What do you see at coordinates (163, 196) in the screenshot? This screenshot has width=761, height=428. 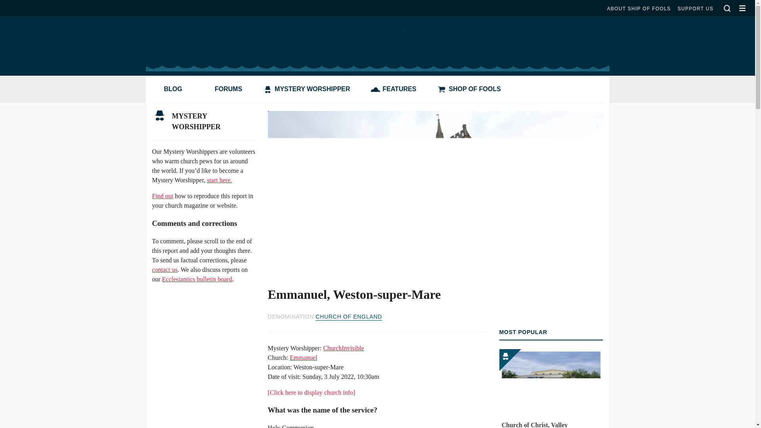 I see `Find out` at bounding box center [163, 196].